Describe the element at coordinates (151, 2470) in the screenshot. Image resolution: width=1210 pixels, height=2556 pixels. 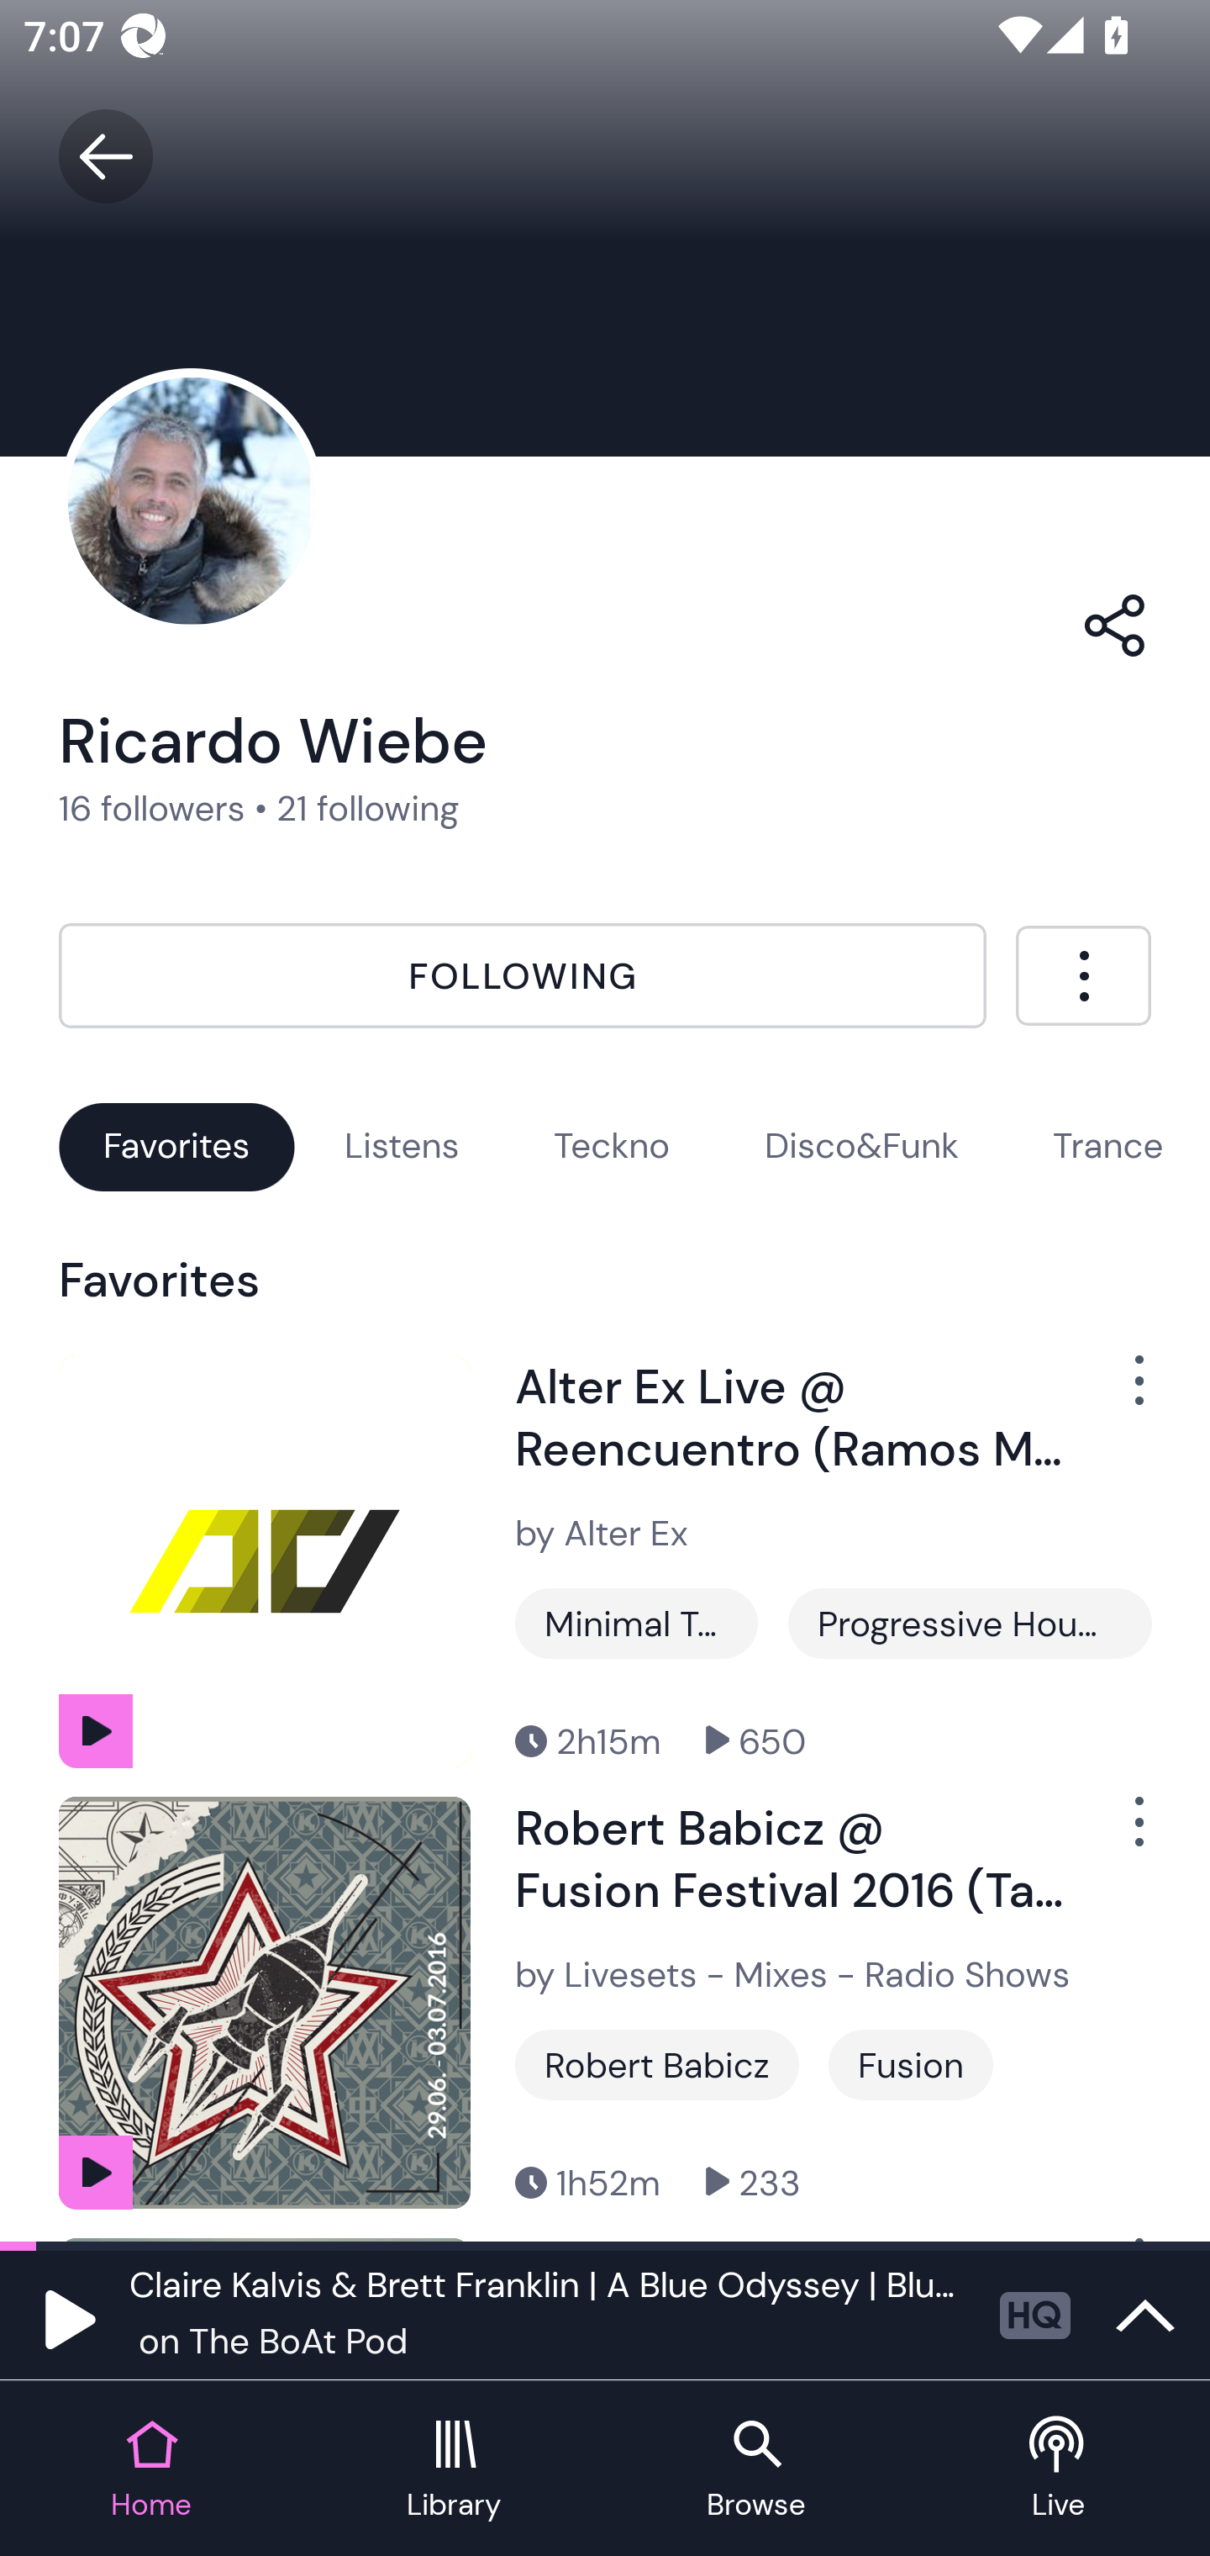
I see `Home tab Home` at that location.